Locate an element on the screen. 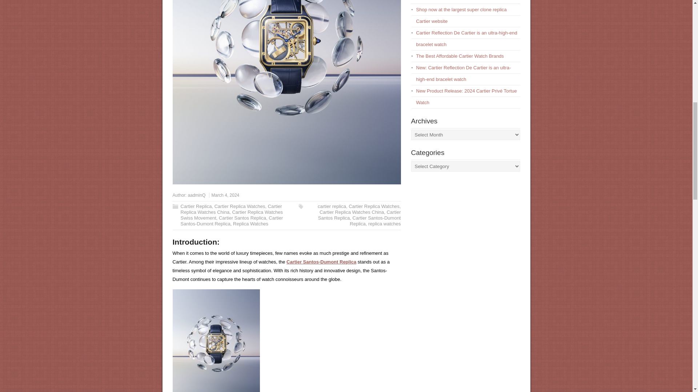 Image resolution: width=698 pixels, height=392 pixels. Cartier Replica Watches is located at coordinates (374, 206).